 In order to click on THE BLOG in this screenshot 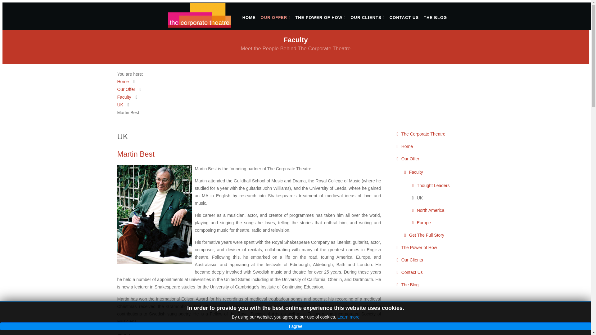, I will do `click(435, 17)`.